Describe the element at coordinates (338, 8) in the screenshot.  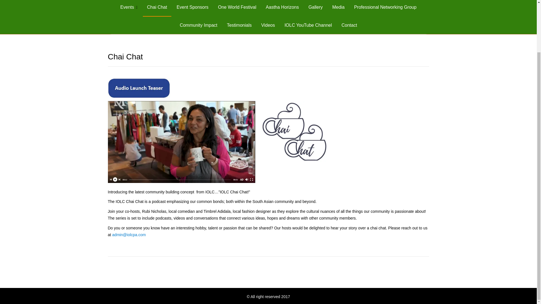
I see `Media` at that location.